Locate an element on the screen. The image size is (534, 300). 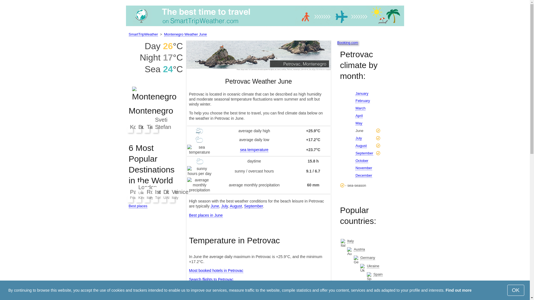
day temperature is located at coordinates (199, 131).